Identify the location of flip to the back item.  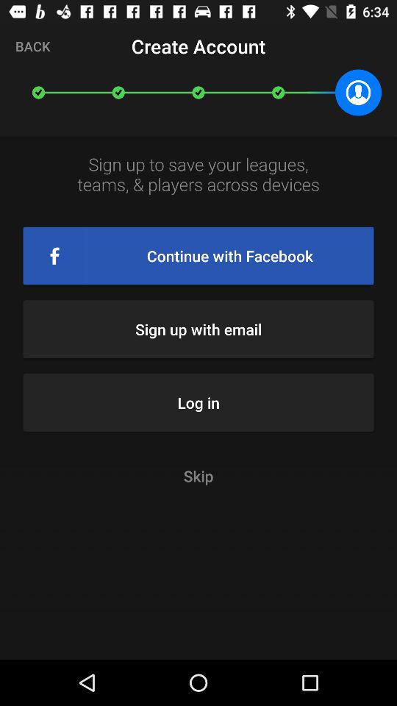
(32, 46).